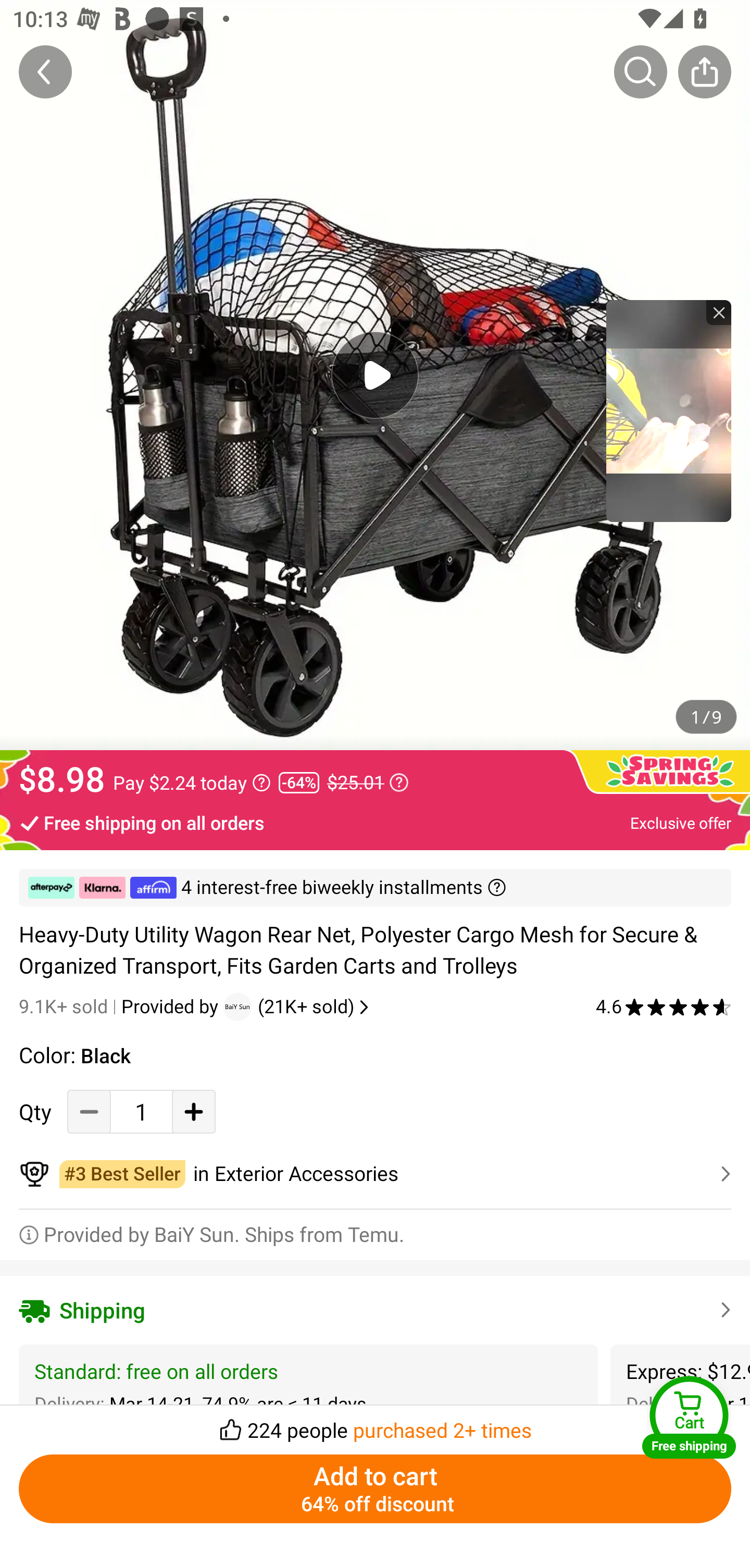 The width and height of the screenshot is (750, 1542). What do you see at coordinates (375, 822) in the screenshot?
I see `Free shipping on all orders Exclusive offer` at bounding box center [375, 822].